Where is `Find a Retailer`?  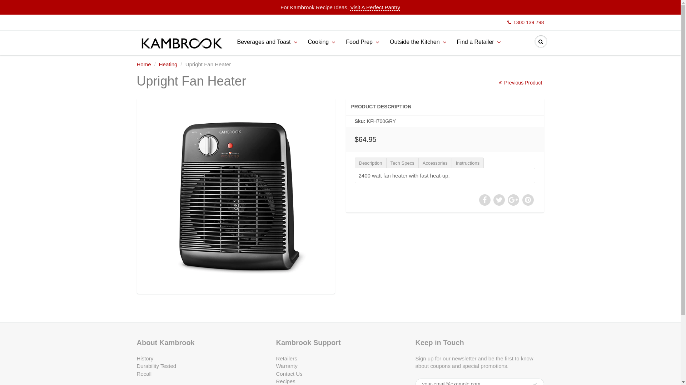
Find a Retailer is located at coordinates (479, 42).